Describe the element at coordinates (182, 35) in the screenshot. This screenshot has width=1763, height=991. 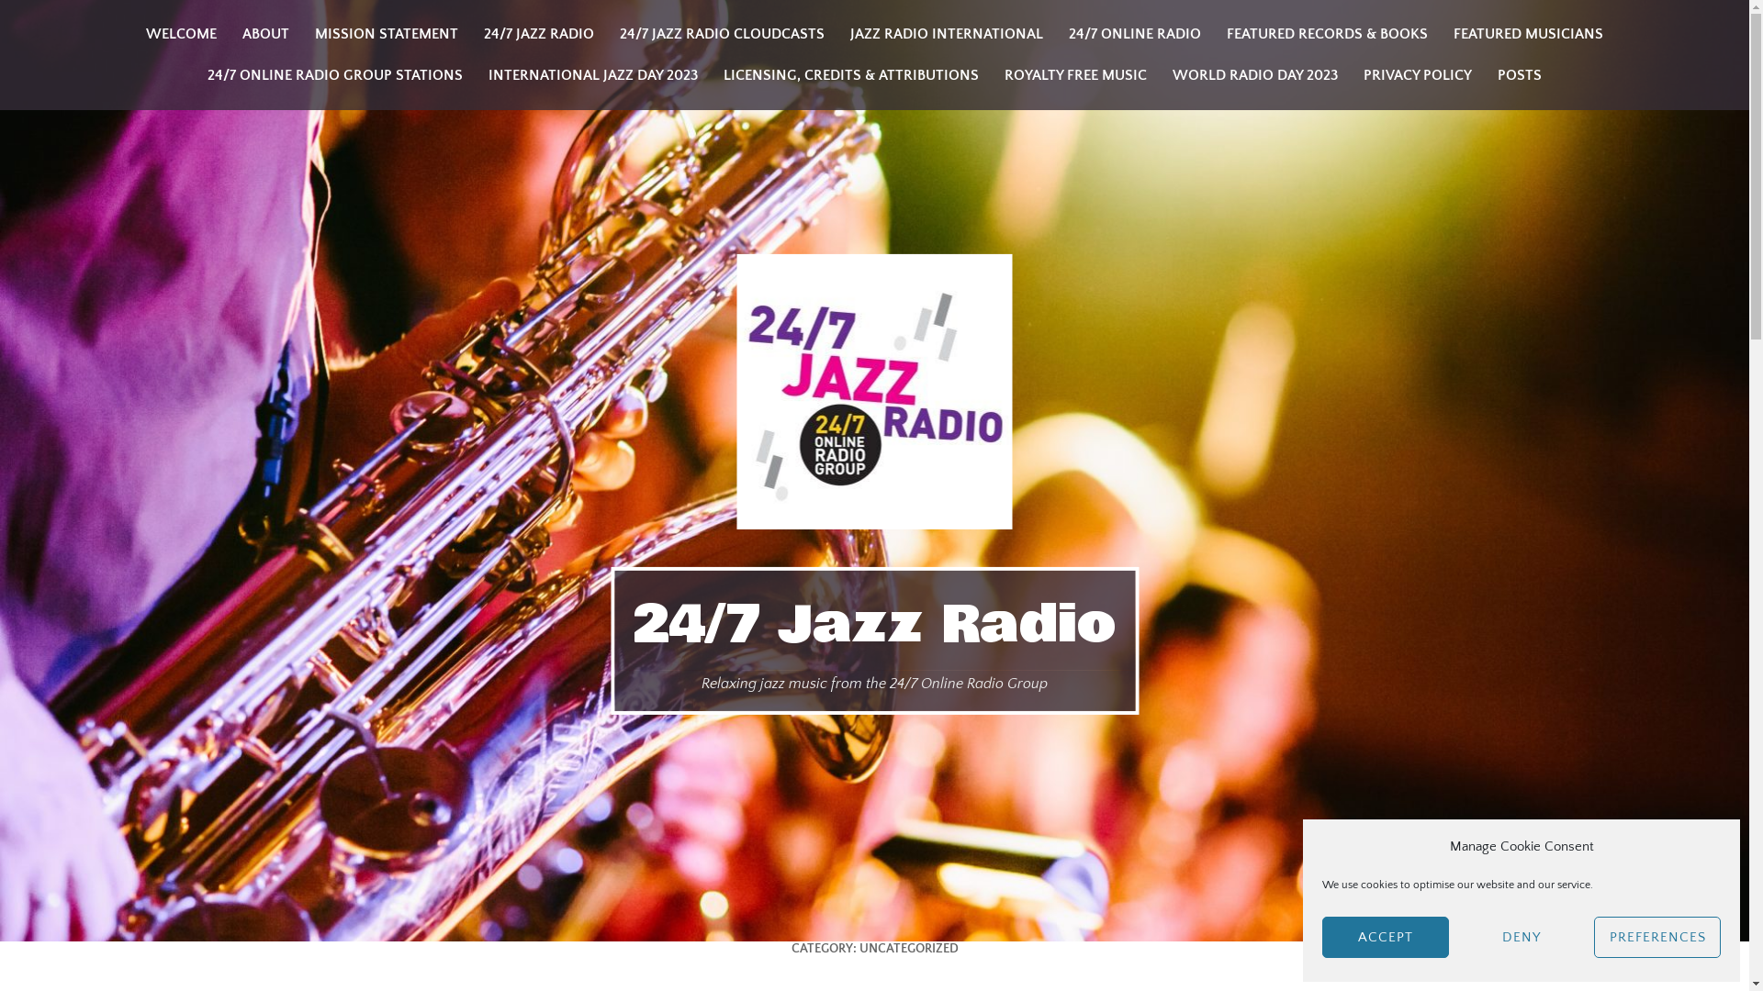
I see `WELCOME` at that location.